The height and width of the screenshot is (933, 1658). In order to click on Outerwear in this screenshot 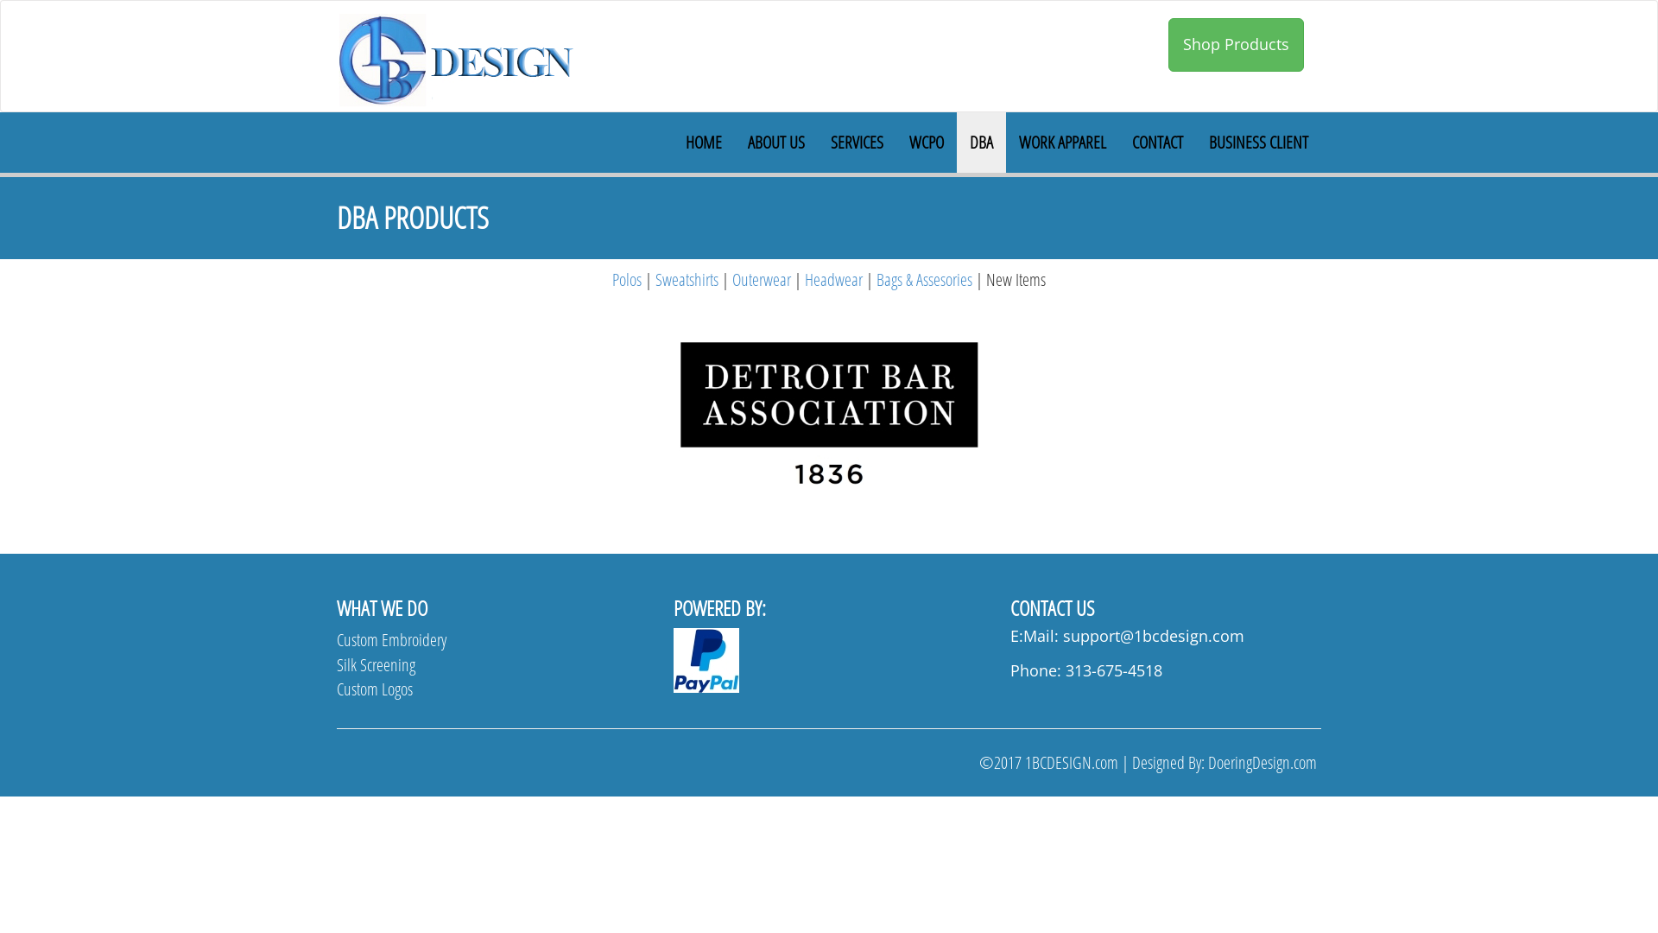, I will do `click(762, 280)`.